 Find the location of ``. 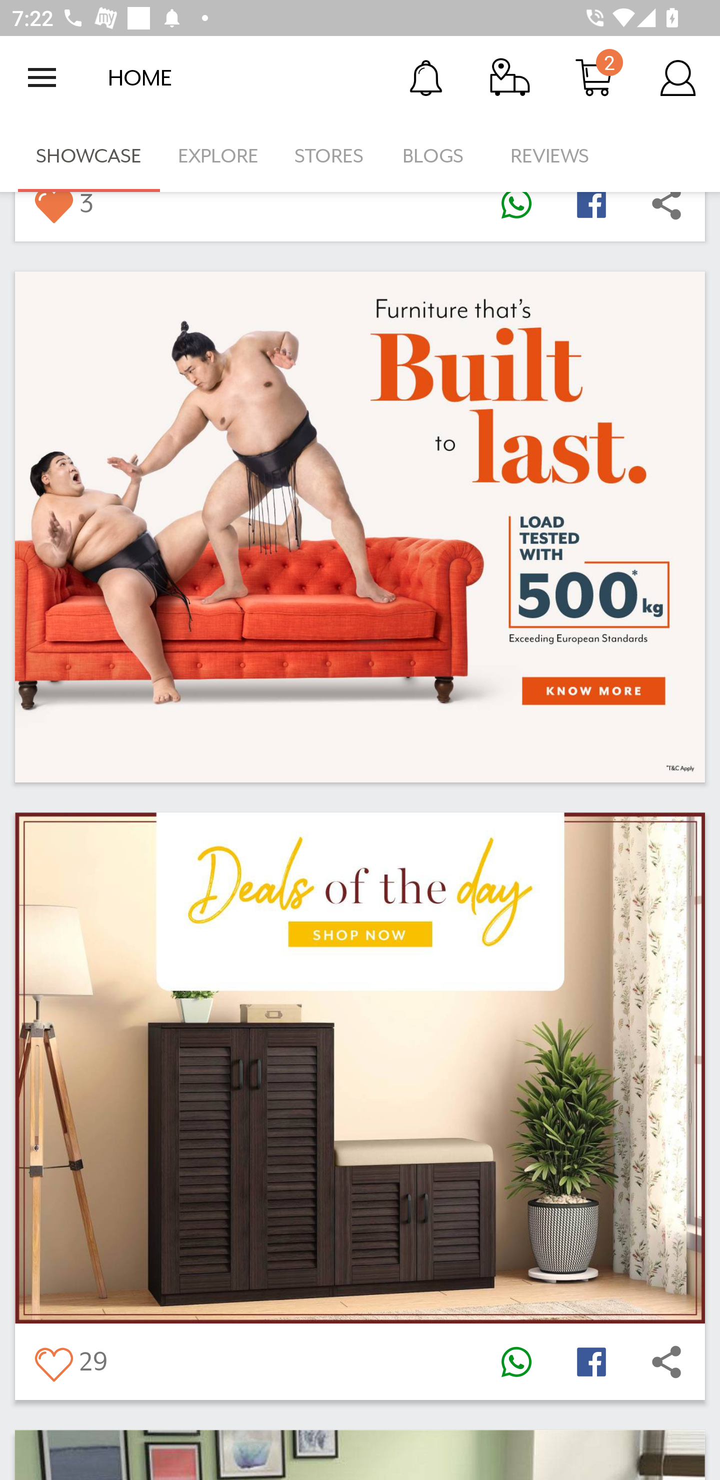

 is located at coordinates (666, 210).